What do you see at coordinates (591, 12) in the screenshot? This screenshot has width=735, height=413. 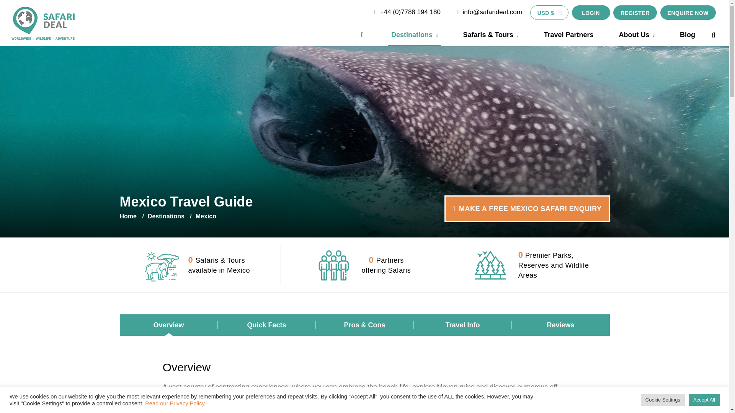 I see `LOGIN` at bounding box center [591, 12].